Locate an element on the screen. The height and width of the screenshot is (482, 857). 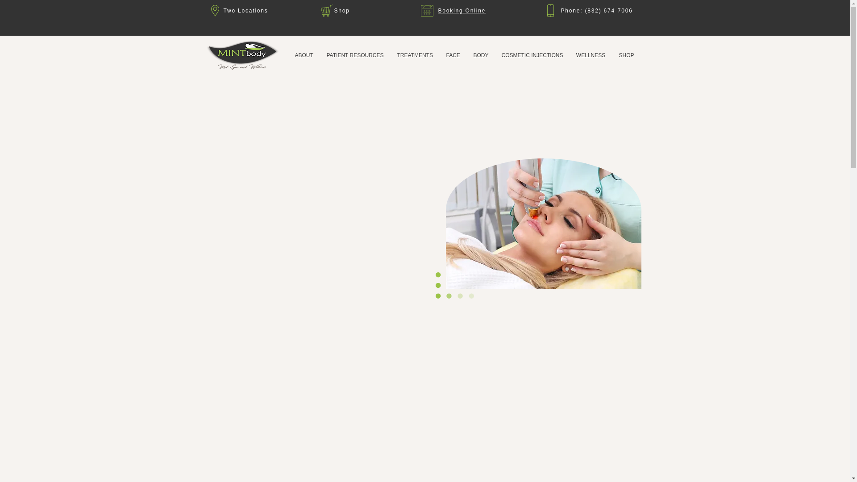
Booking Online is located at coordinates (462, 11).